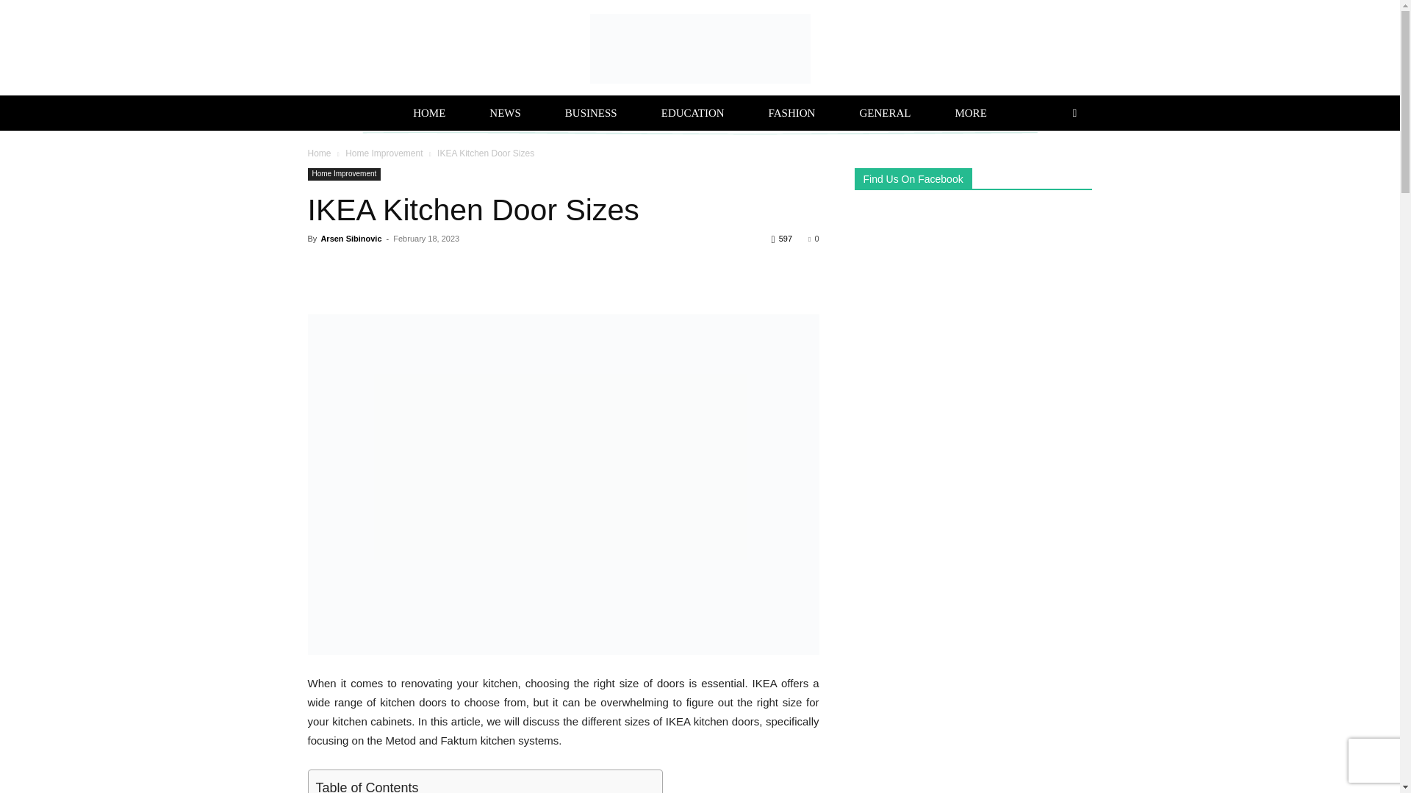 The height and width of the screenshot is (793, 1411). What do you see at coordinates (692, 113) in the screenshot?
I see `EDUCATION` at bounding box center [692, 113].